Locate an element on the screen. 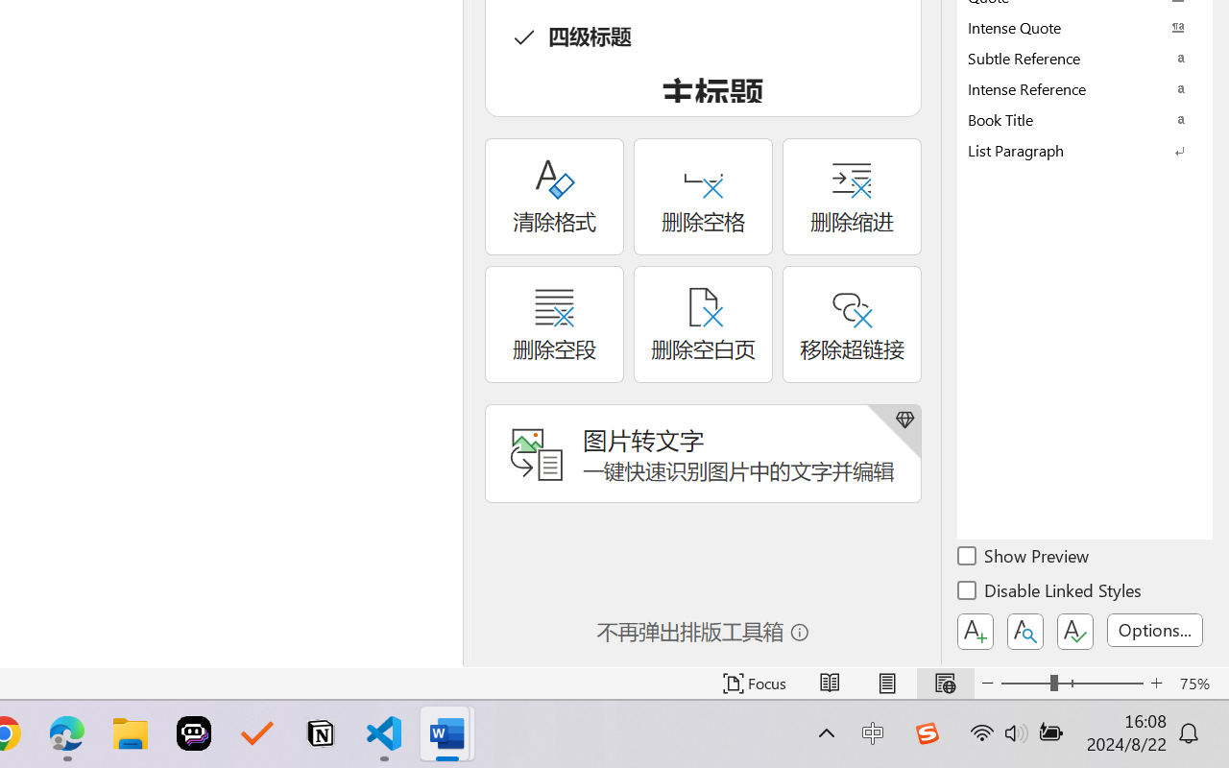  Show Preview is located at coordinates (1024, 559).